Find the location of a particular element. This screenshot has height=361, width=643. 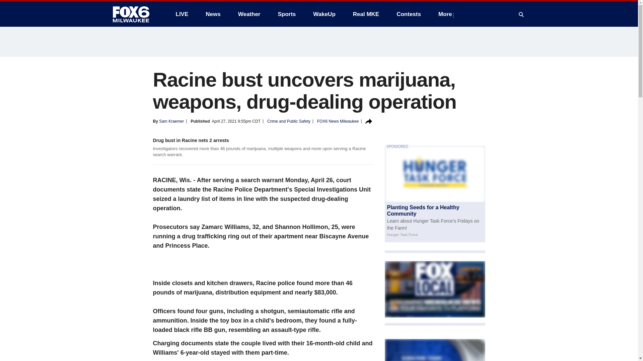

More is located at coordinates (446, 14).